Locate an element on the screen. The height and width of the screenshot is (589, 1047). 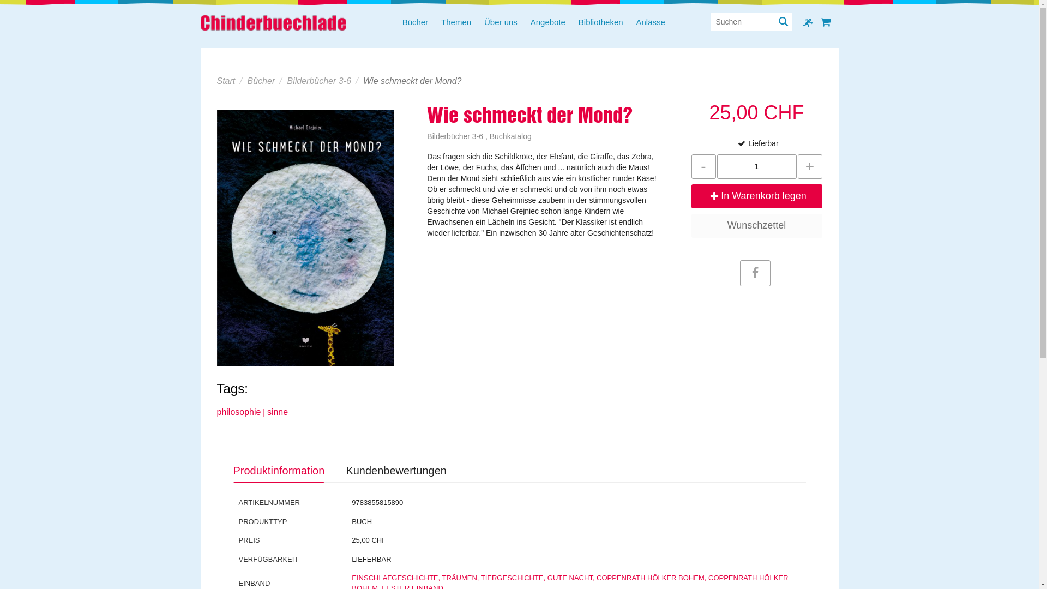
Suchen is located at coordinates (783, 22).